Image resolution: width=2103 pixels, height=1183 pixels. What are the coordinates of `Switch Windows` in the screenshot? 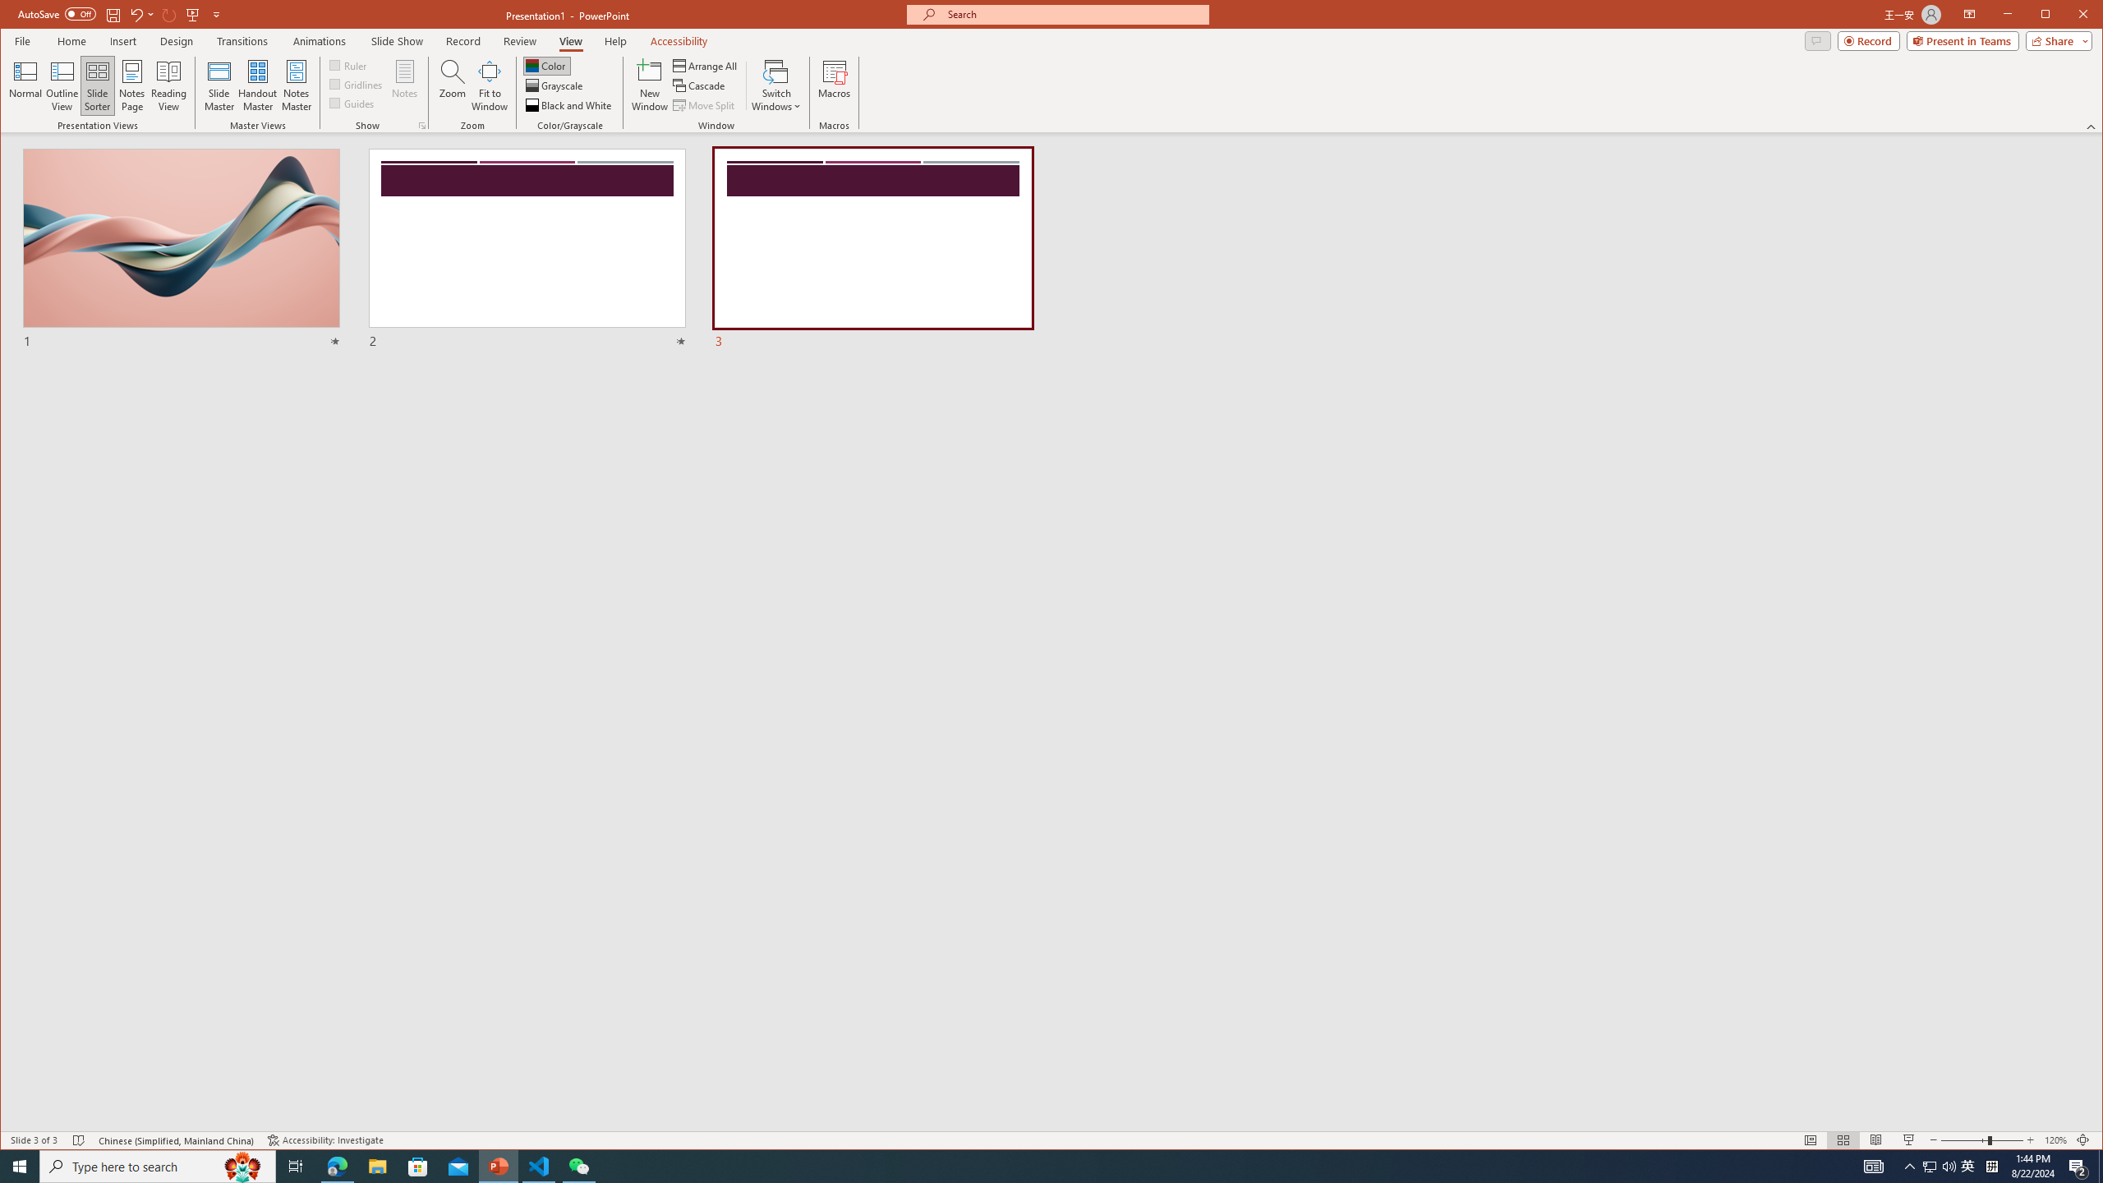 It's located at (776, 85).